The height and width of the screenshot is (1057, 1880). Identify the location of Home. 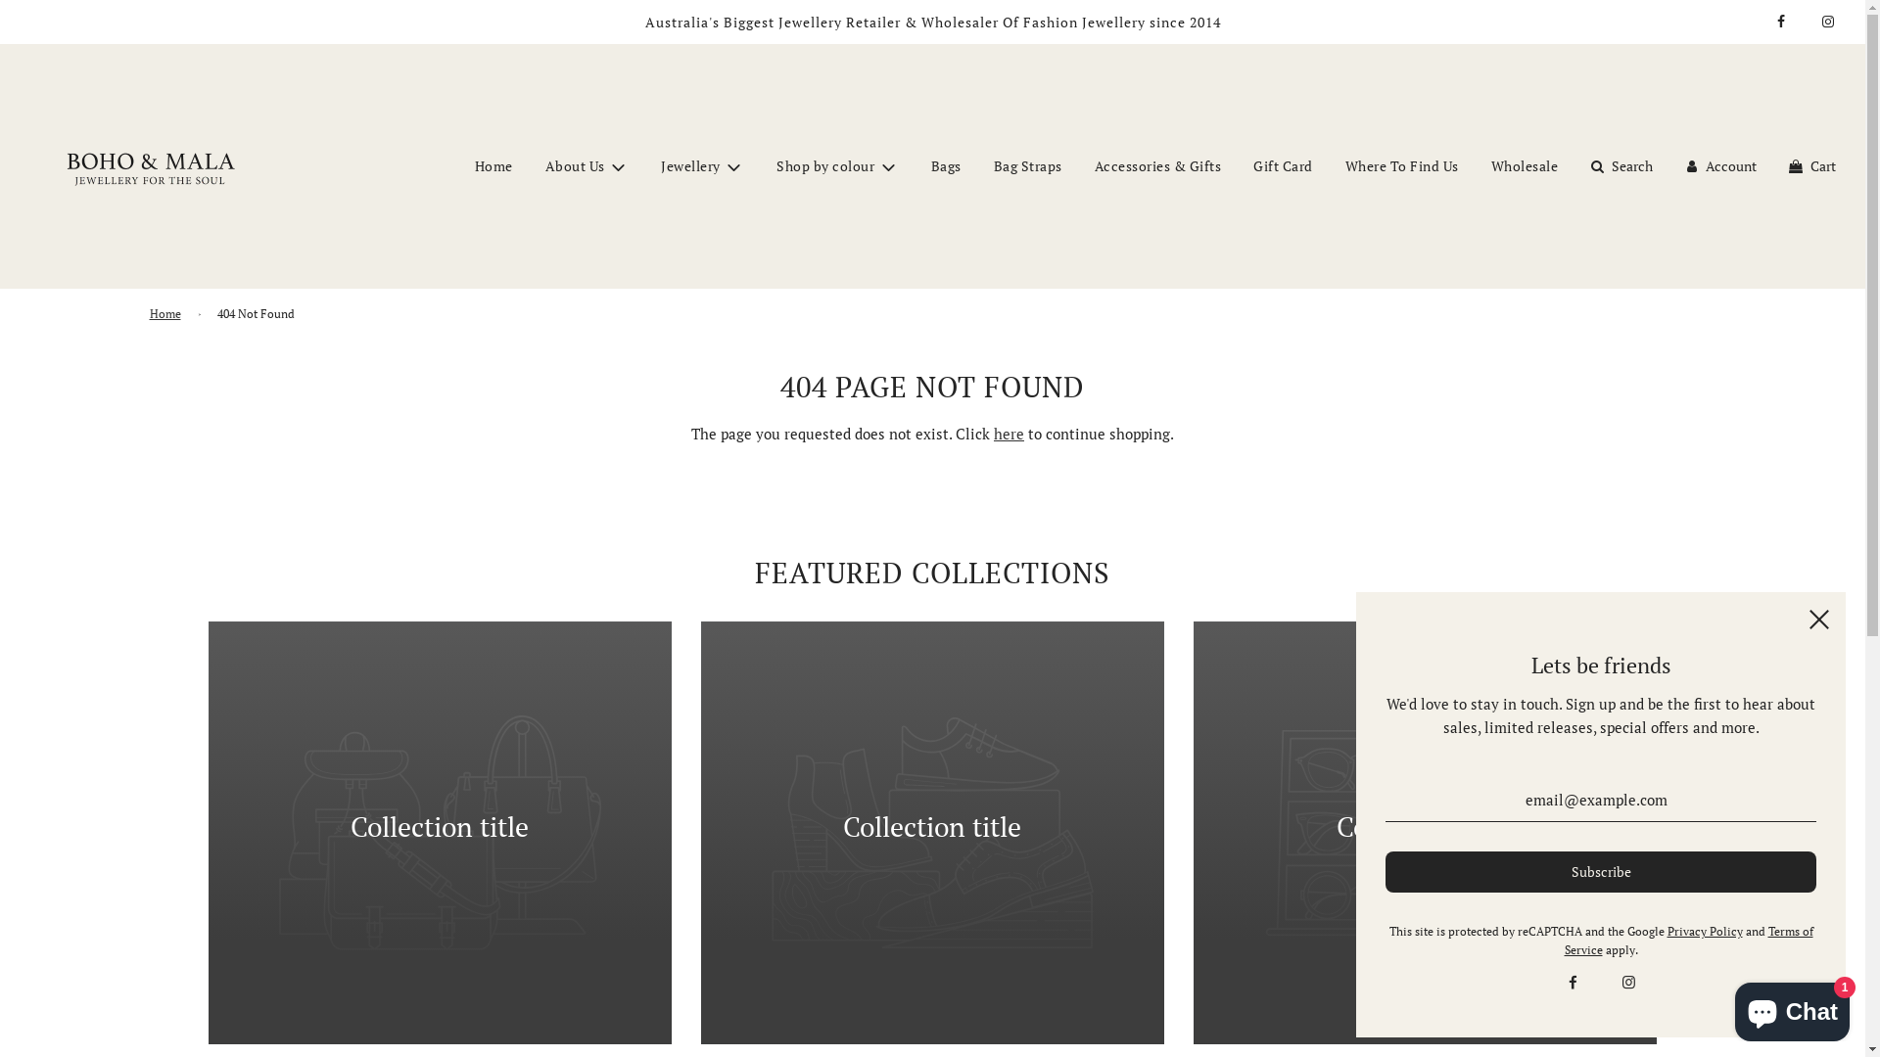
(493, 166).